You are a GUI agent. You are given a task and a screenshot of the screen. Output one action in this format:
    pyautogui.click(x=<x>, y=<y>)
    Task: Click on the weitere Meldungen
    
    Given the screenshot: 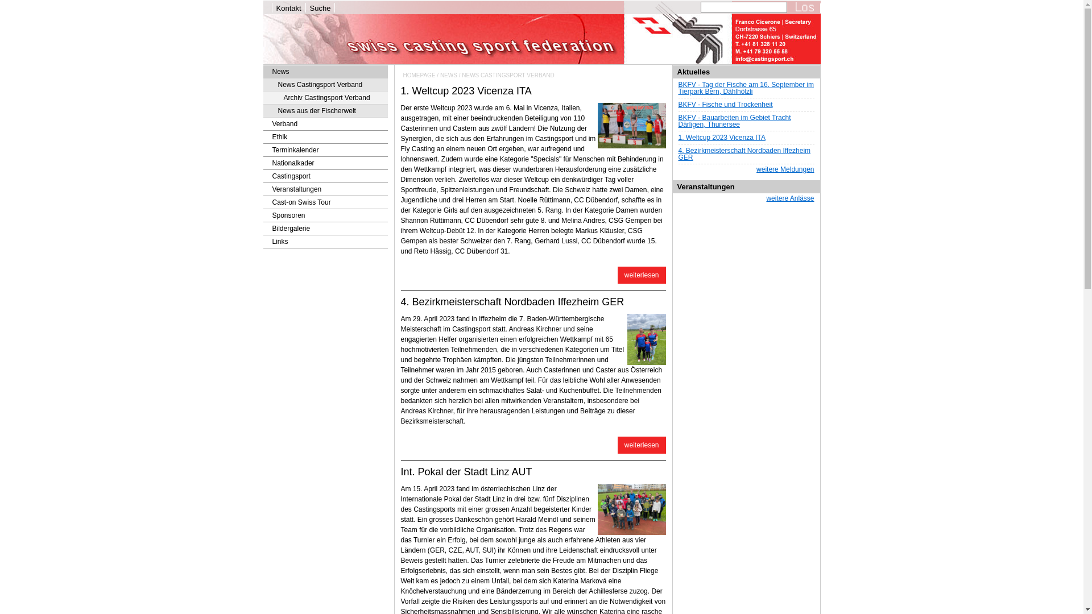 What is the action you would take?
    pyautogui.click(x=785, y=169)
    